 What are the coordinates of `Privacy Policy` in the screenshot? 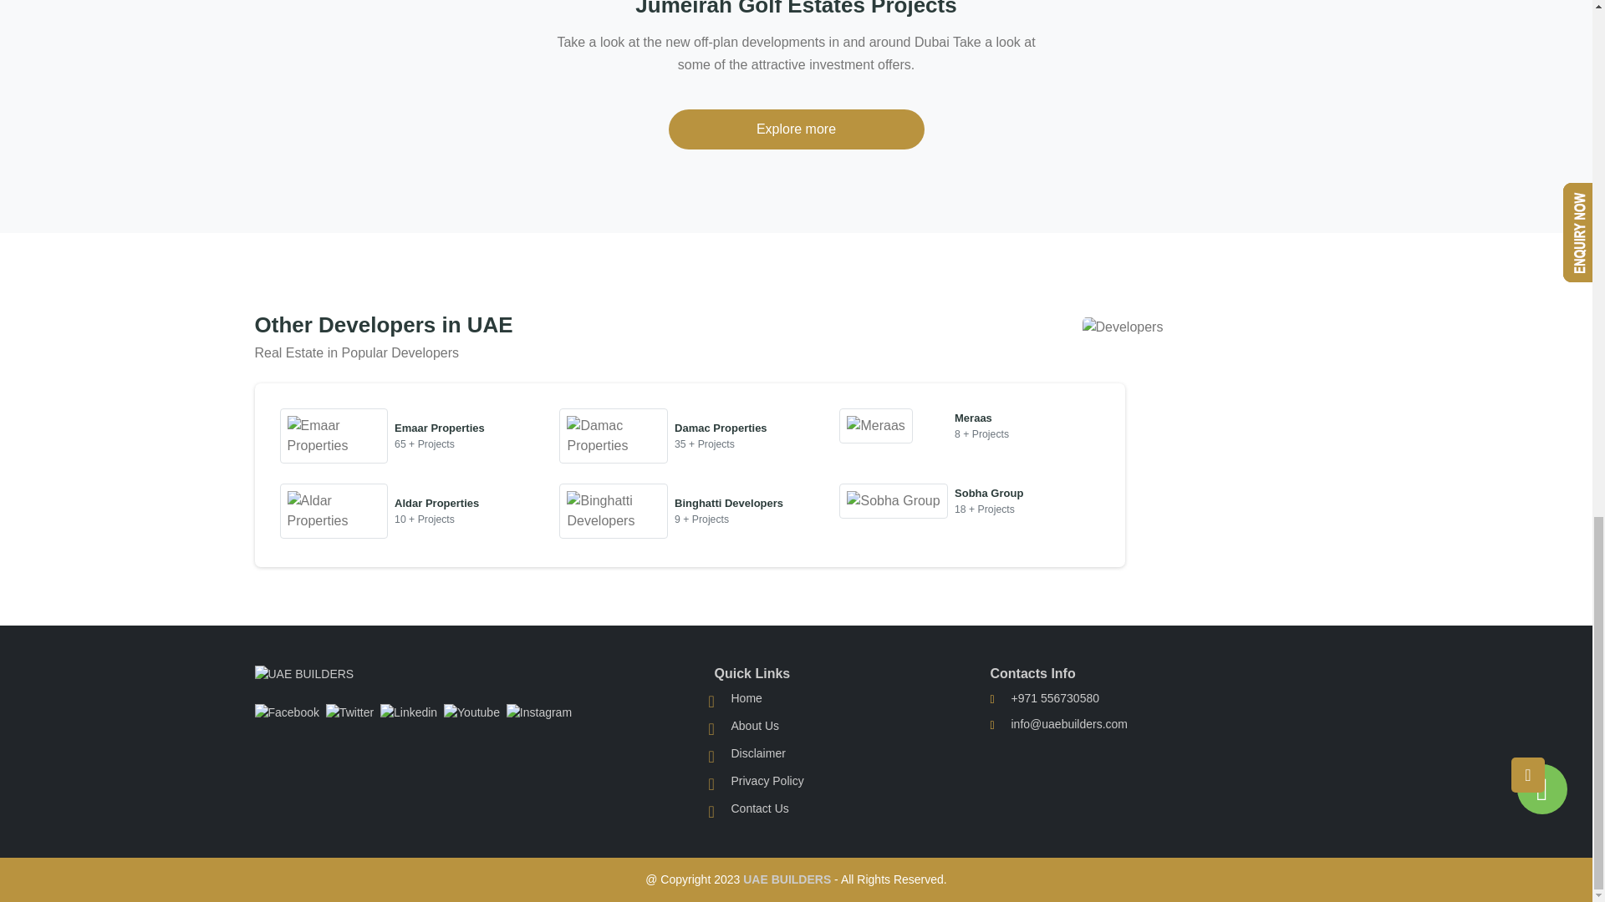 It's located at (767, 783).